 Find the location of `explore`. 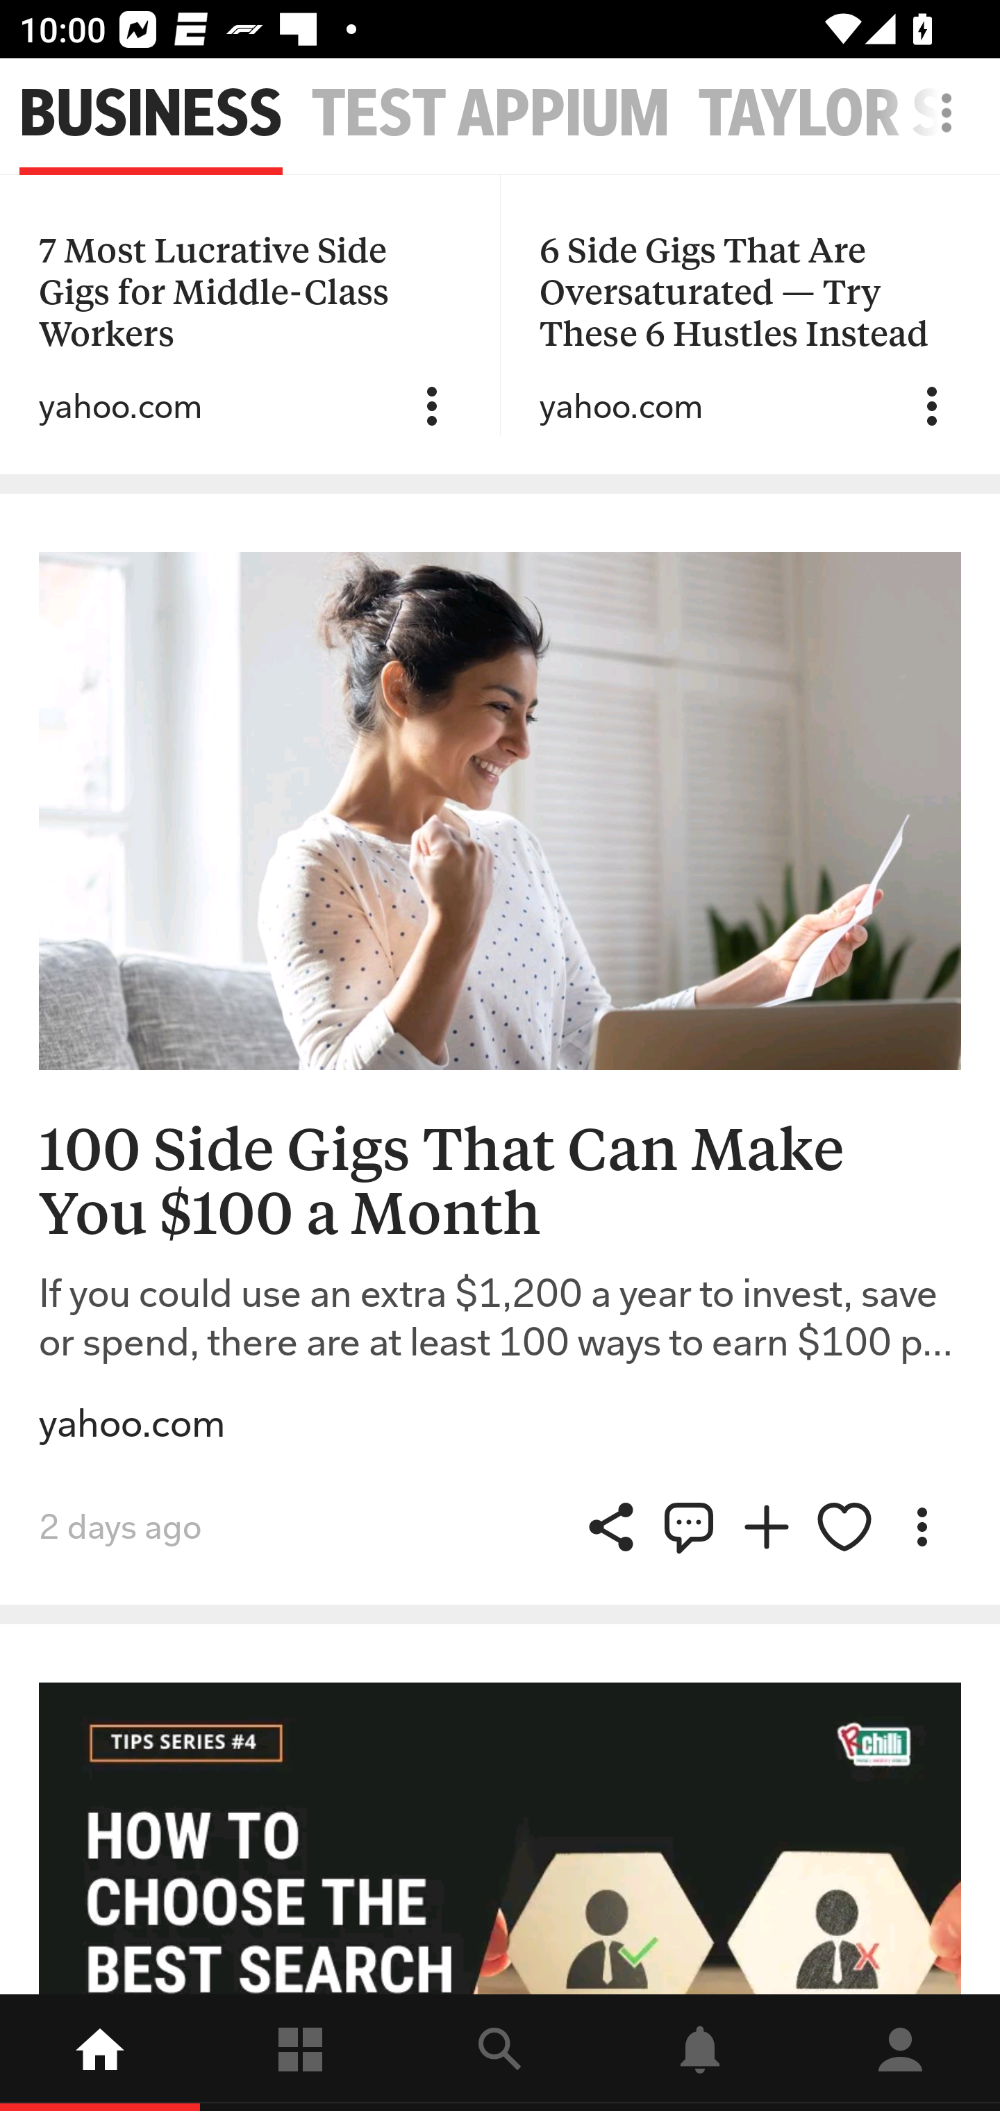

explore is located at coordinates (500, 2053).